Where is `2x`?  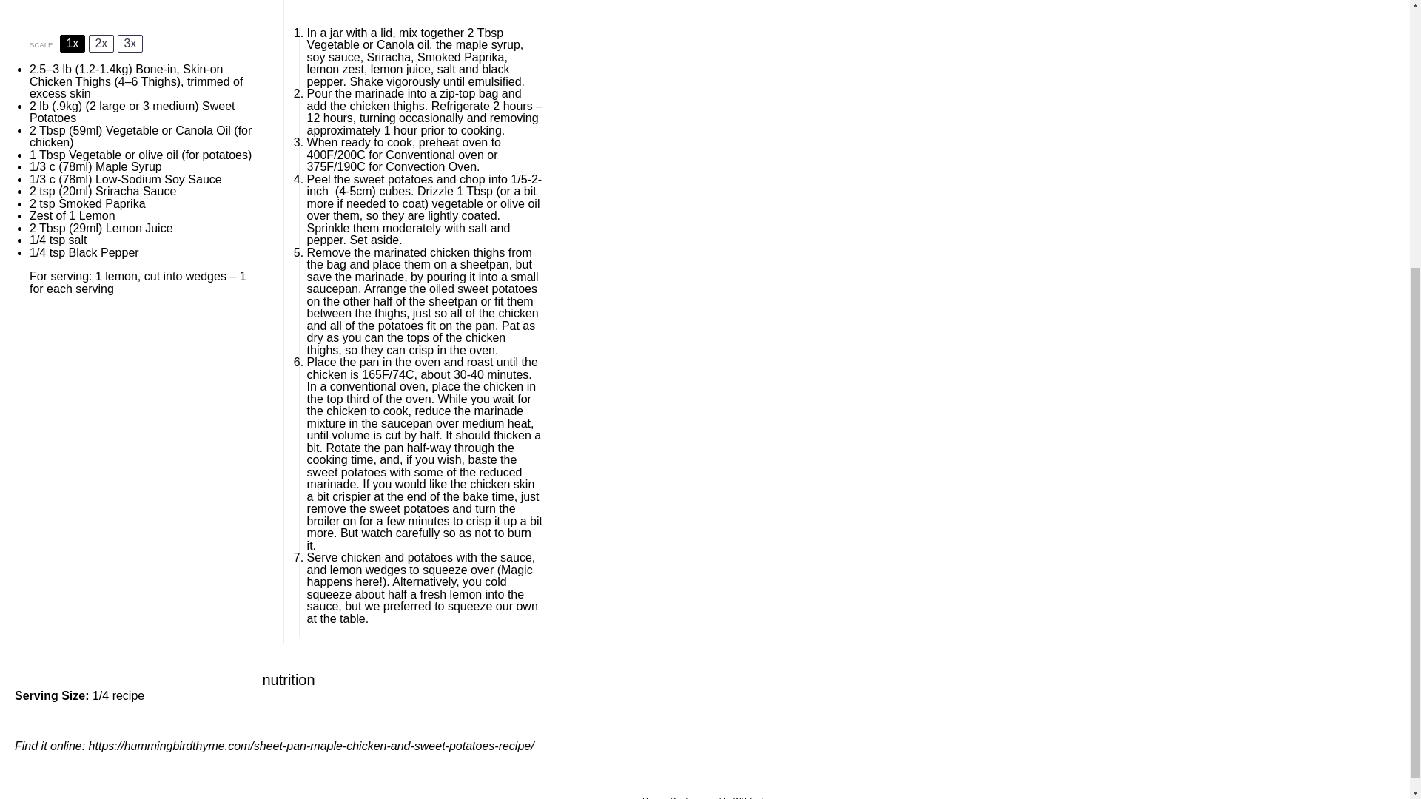
2x is located at coordinates (101, 44).